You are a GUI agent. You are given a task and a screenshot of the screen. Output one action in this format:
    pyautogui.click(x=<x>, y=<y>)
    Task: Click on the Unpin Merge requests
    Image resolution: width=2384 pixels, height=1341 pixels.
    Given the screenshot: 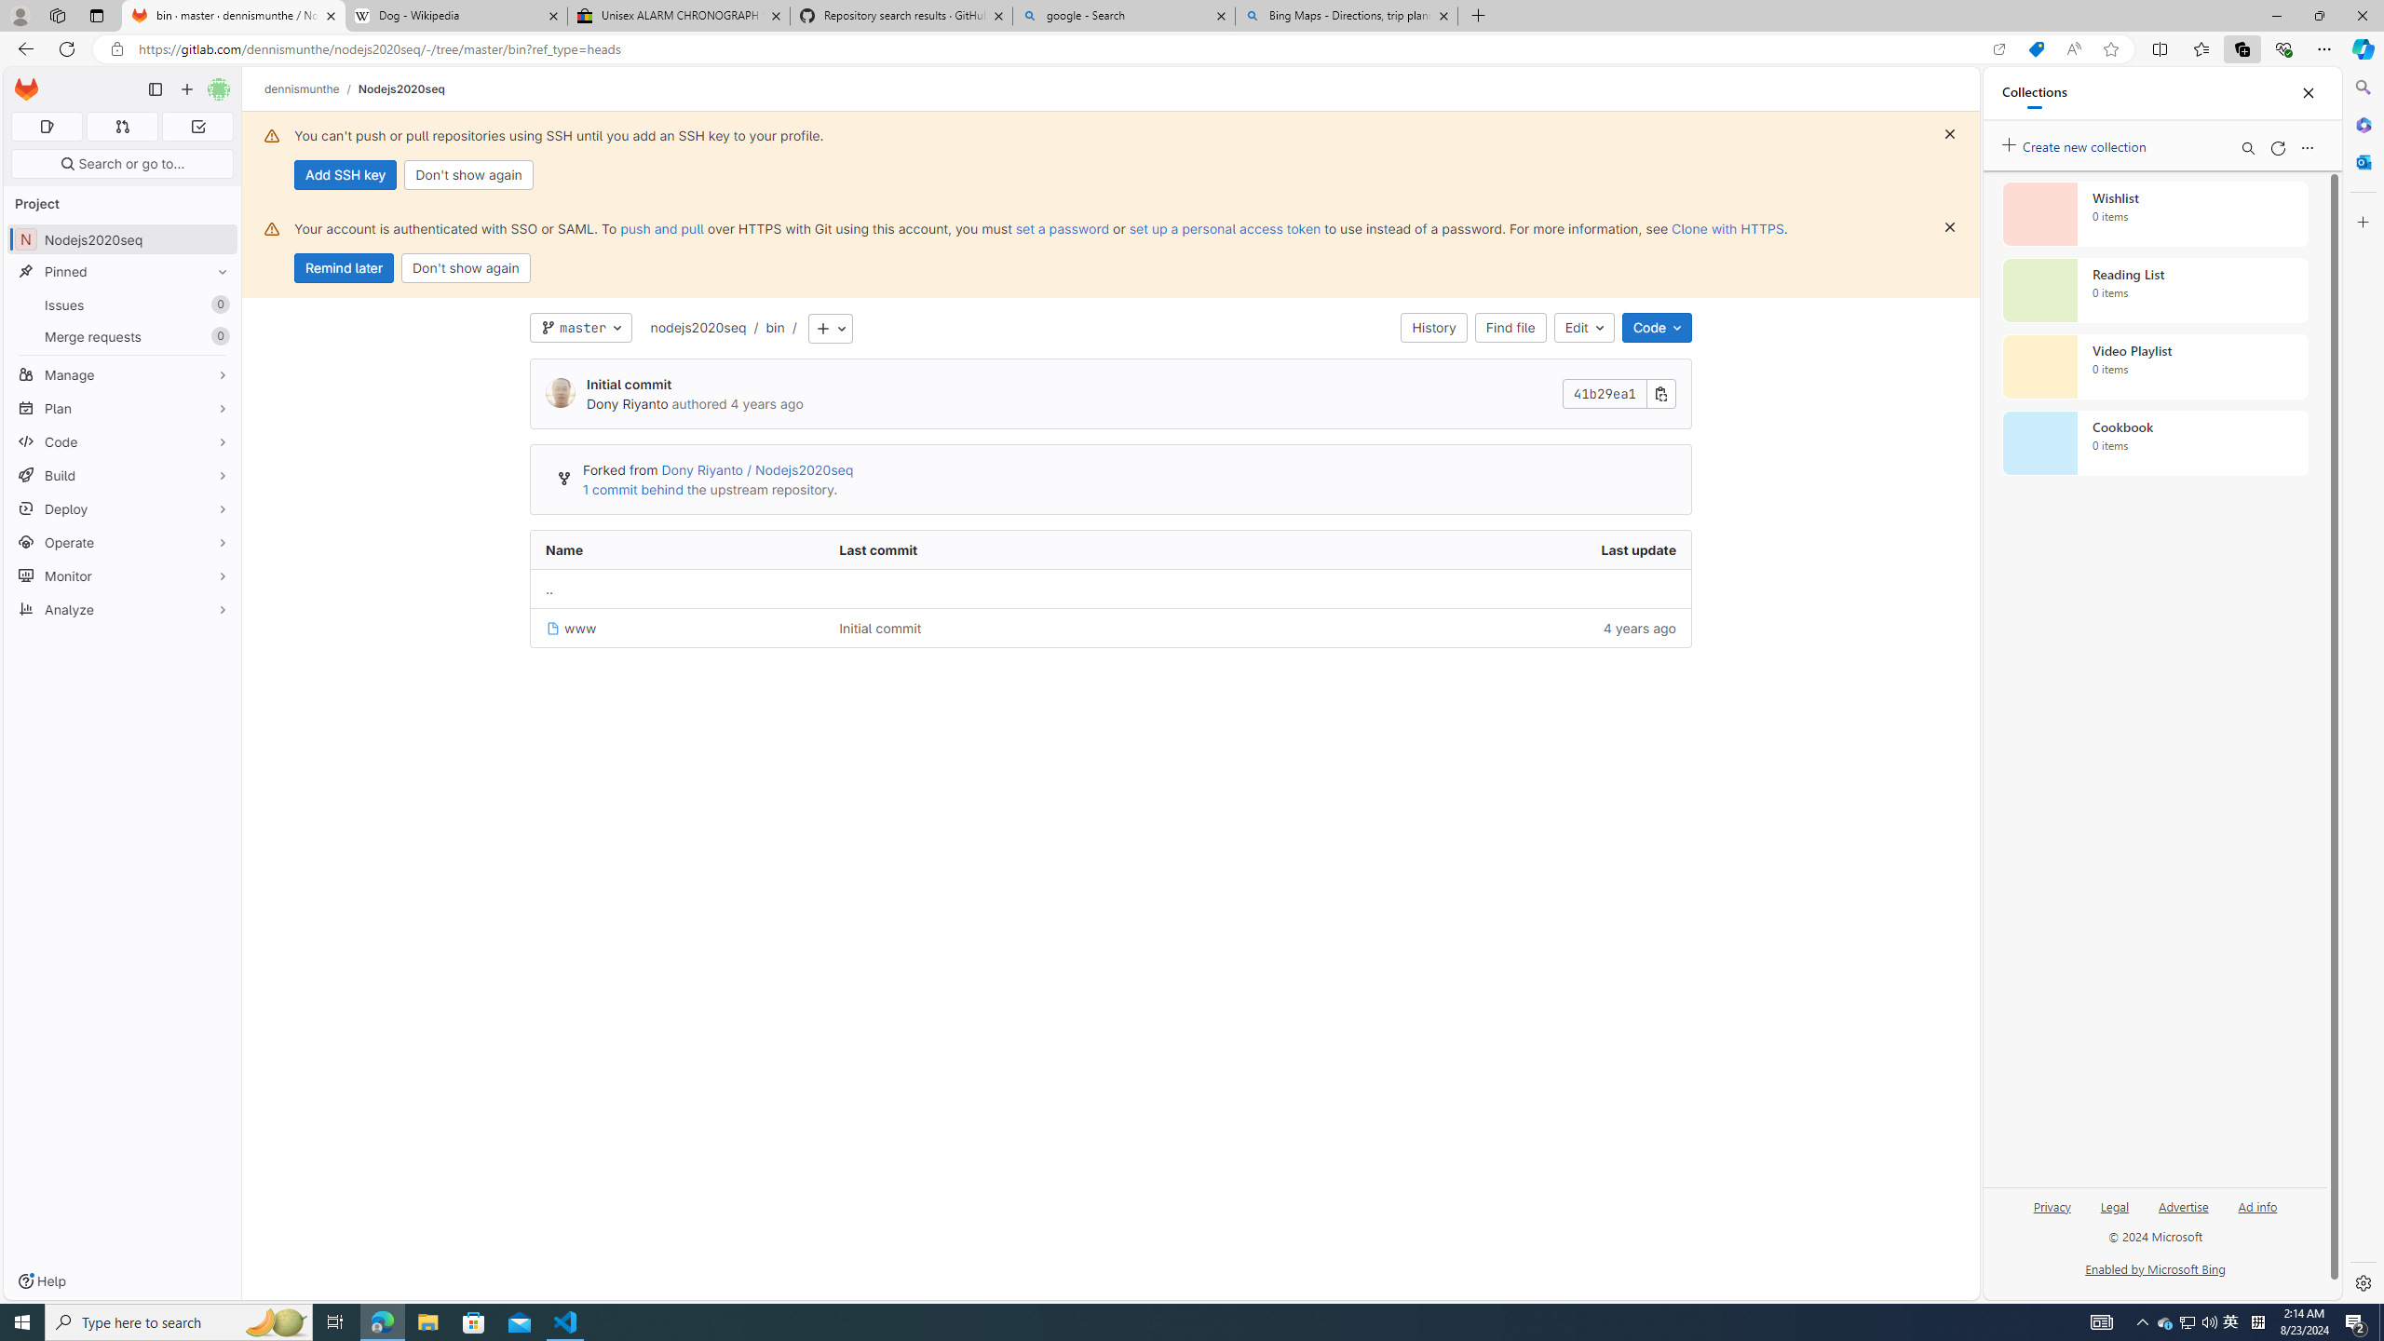 What is the action you would take?
    pyautogui.click(x=218, y=336)
    